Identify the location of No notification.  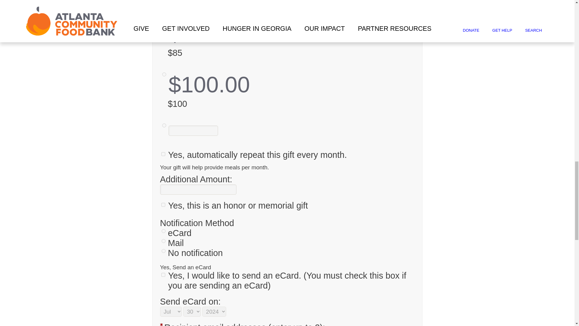
(163, 251).